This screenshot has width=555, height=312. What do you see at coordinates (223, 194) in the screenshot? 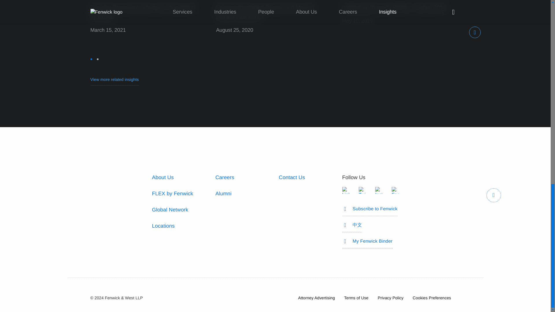
I see `Alumni` at bounding box center [223, 194].